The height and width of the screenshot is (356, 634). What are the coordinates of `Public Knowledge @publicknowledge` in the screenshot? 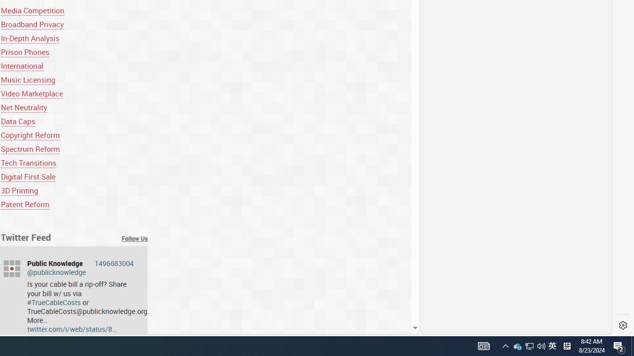 It's located at (80, 267).